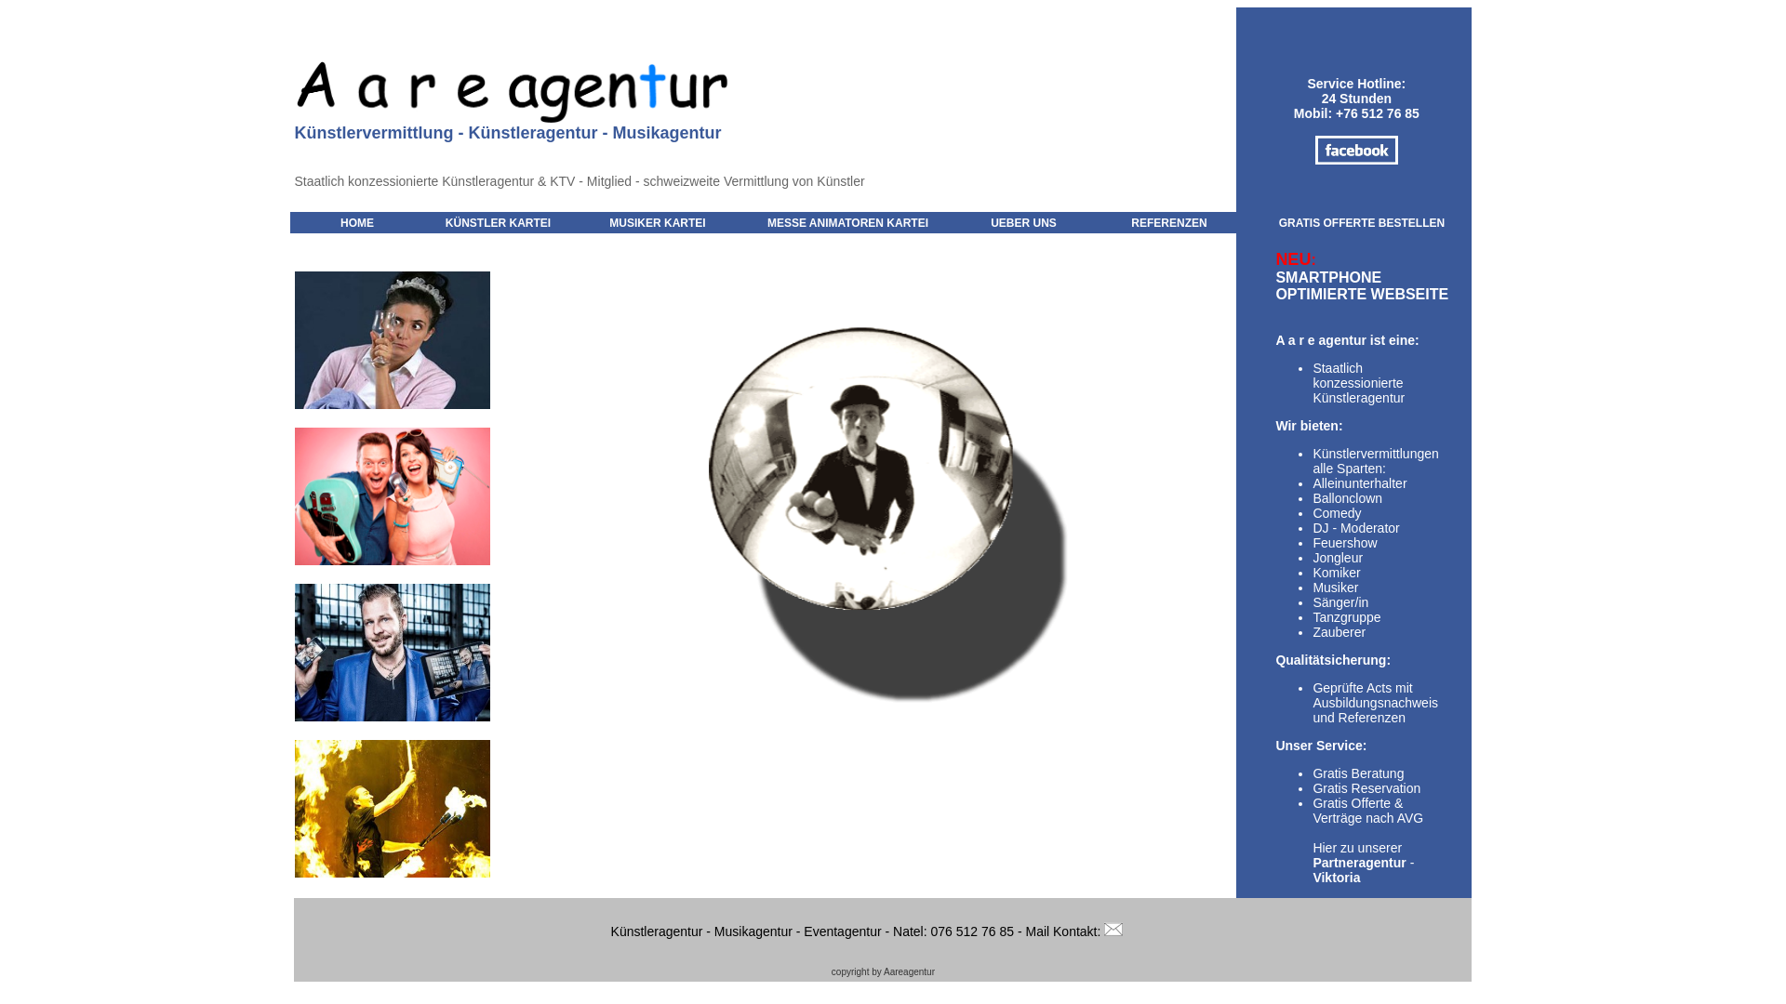 This screenshot has width=1786, height=1004. I want to click on MUSIKER KARTEI, so click(657, 223).